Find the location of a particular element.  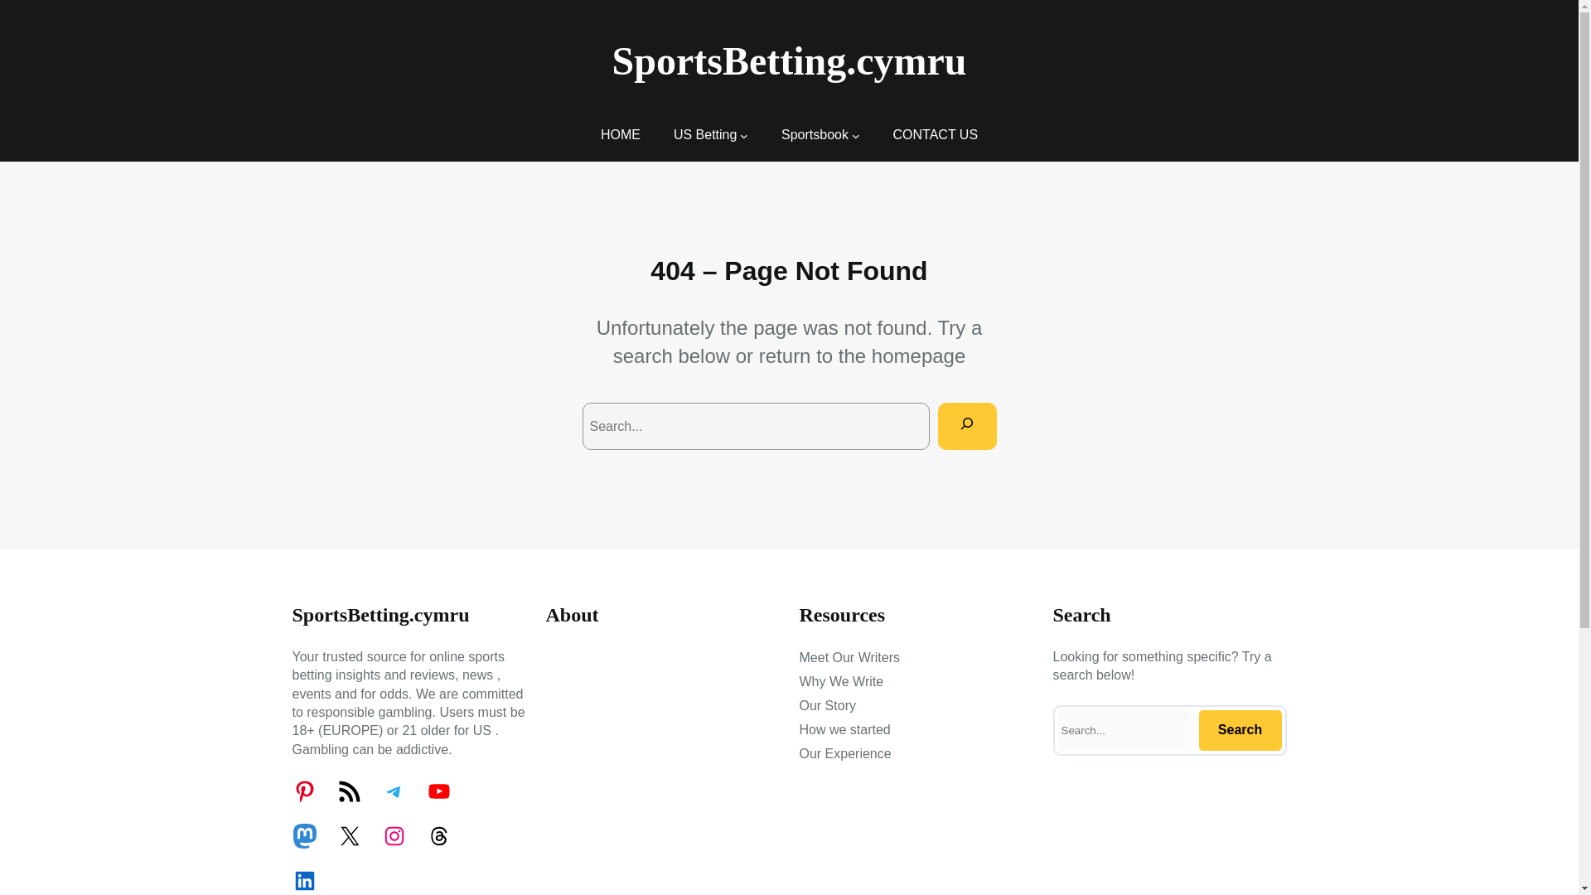

RSS Feed is located at coordinates (348, 791).